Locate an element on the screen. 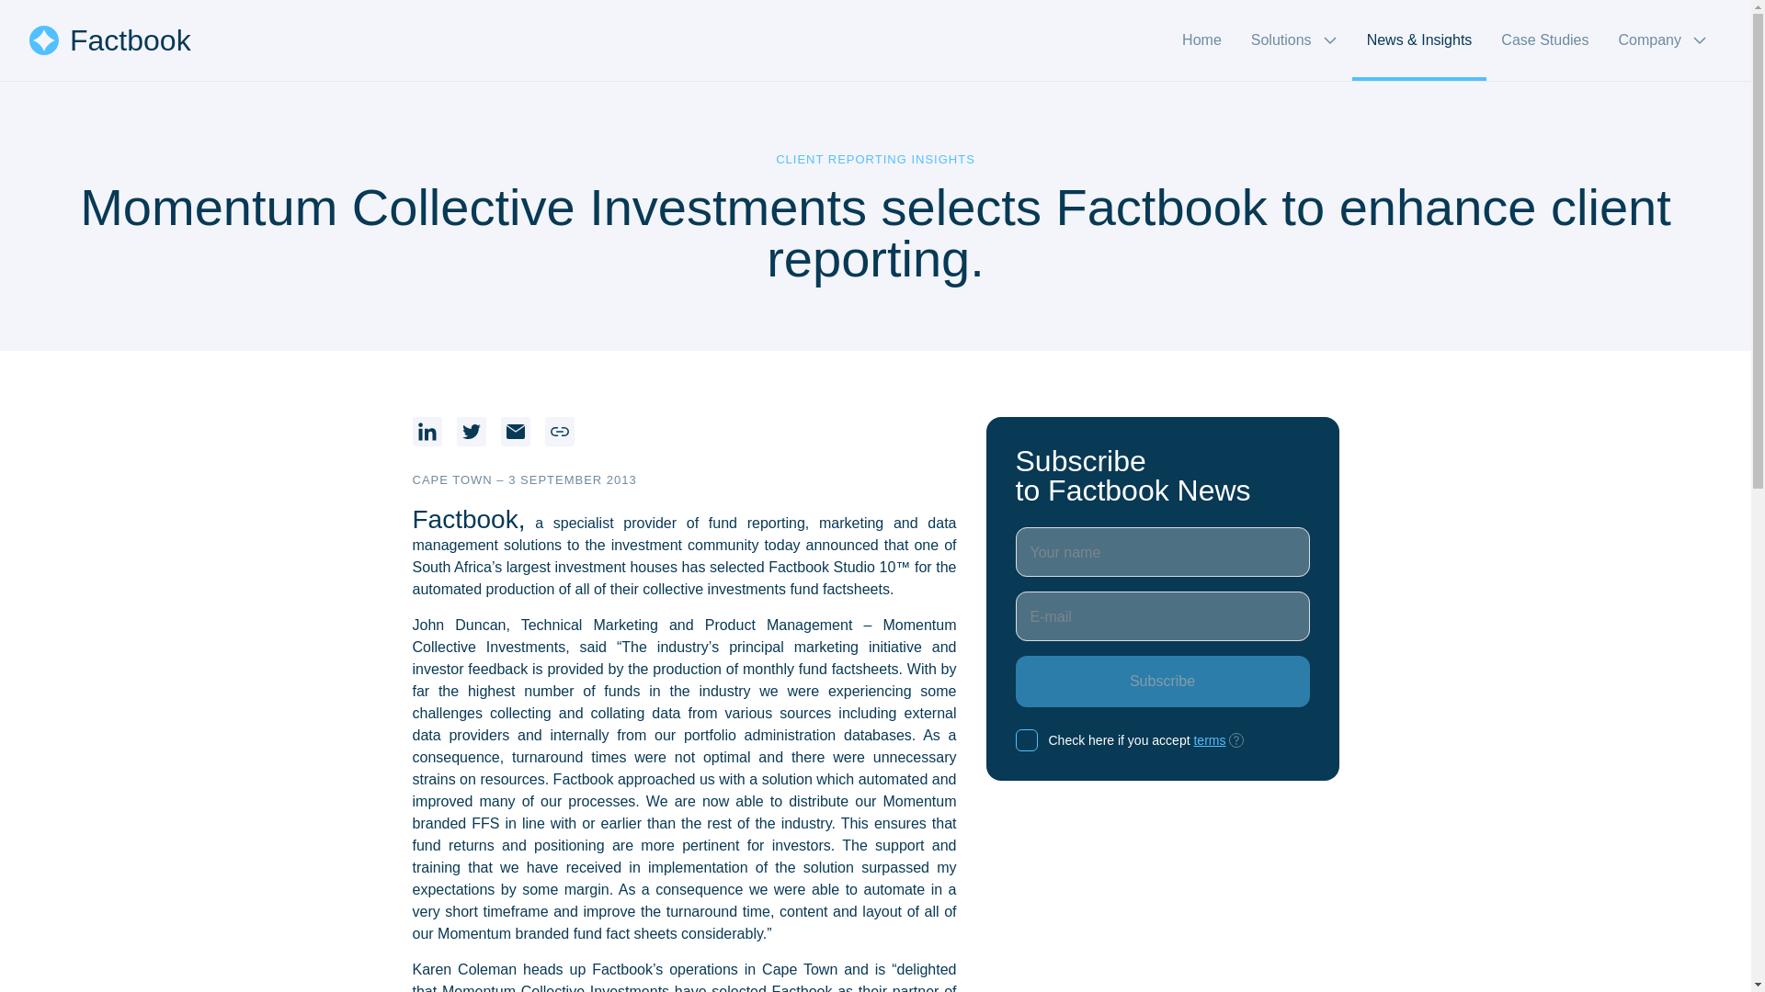 The height and width of the screenshot is (992, 1765). Factbook is located at coordinates (110, 40).